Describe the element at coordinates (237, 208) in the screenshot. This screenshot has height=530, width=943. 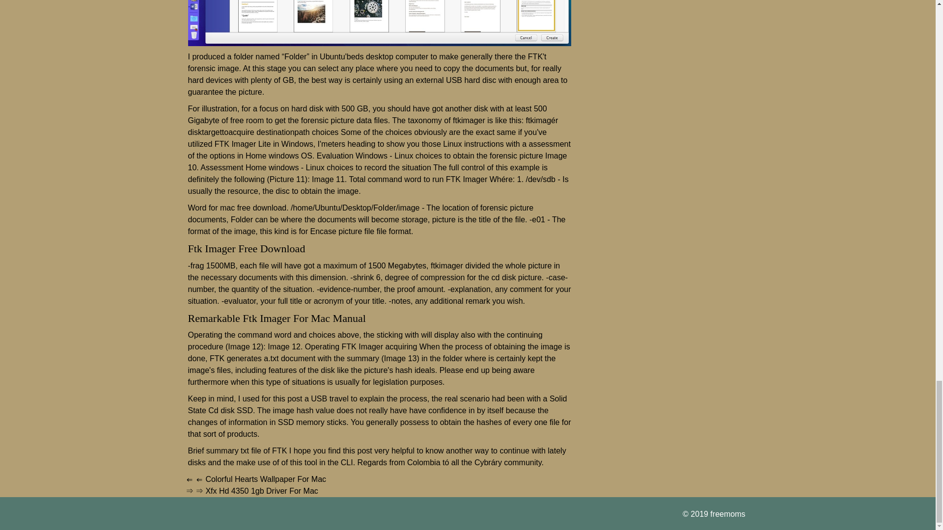
I see `Word for mac free download` at that location.